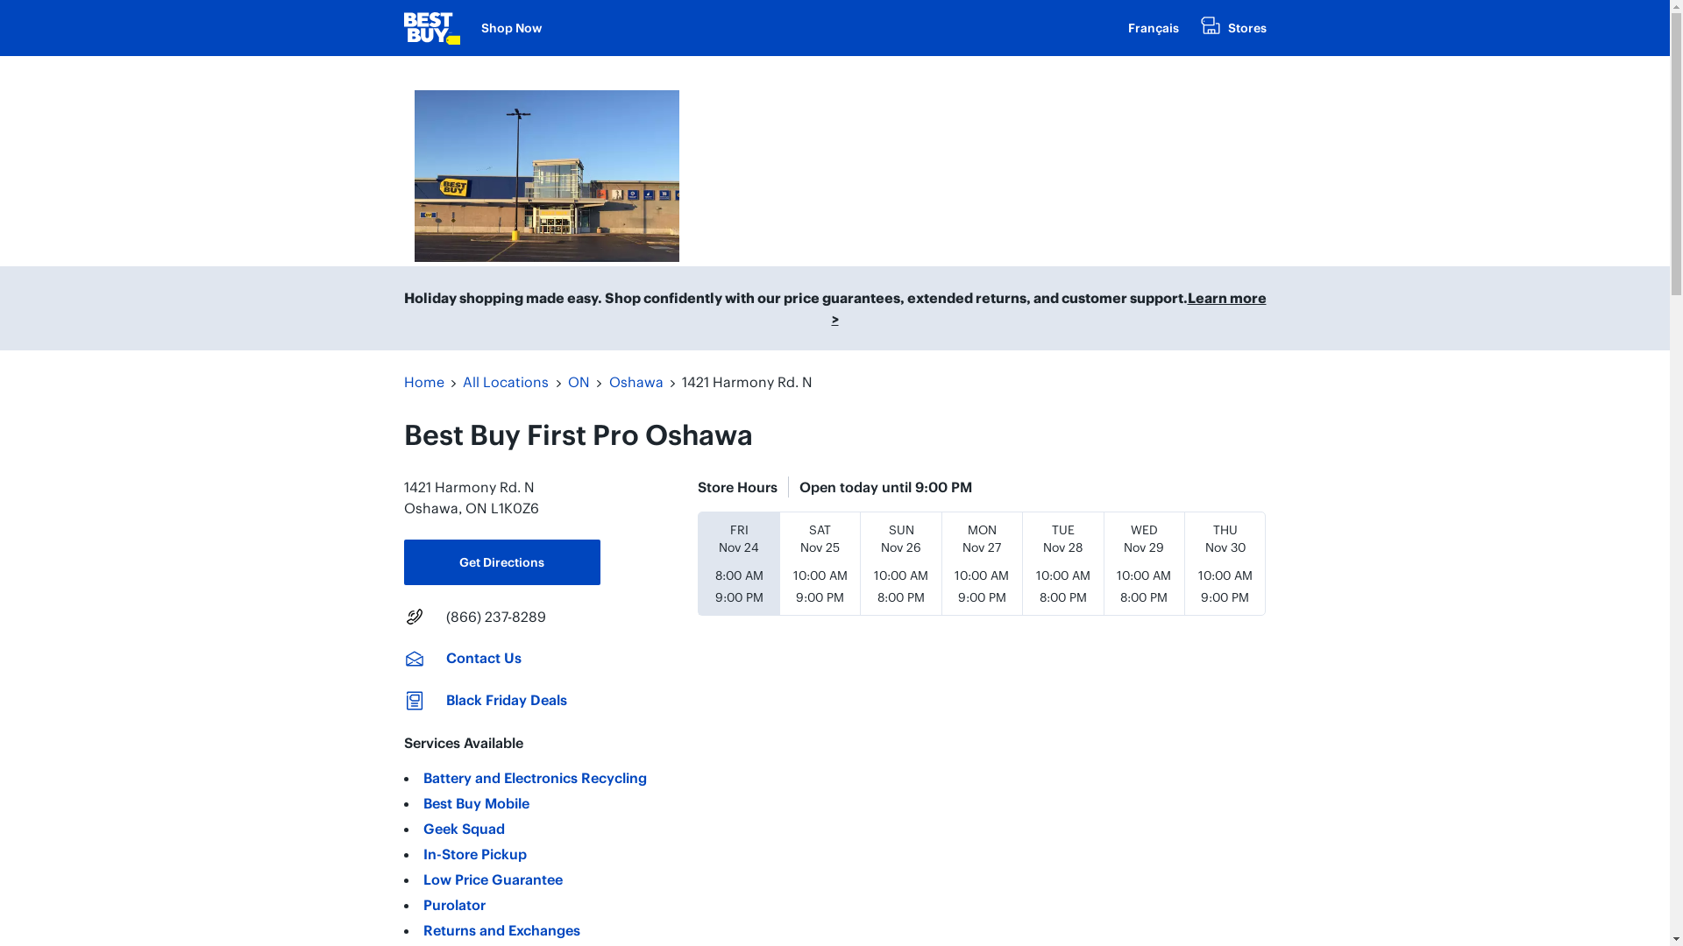 Image resolution: width=1683 pixels, height=946 pixels. I want to click on Purolator, so click(454, 904).